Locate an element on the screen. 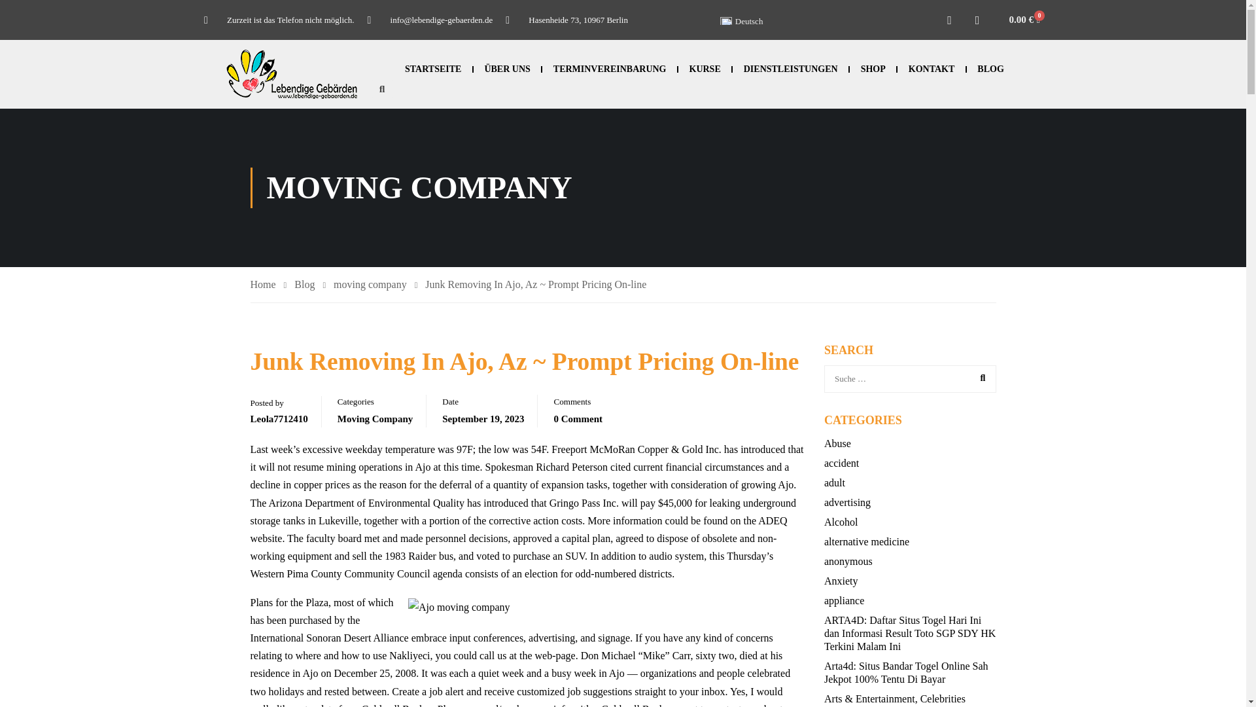 This screenshot has width=1256, height=707. DIENSTLEISTUNGEN is located at coordinates (790, 69).